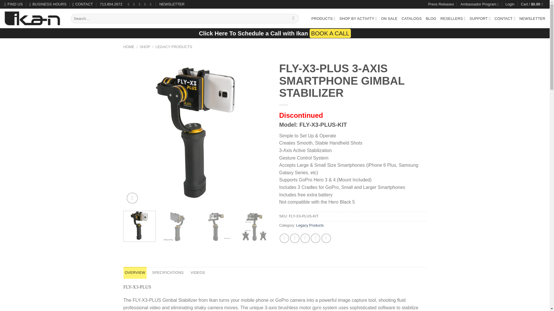 This screenshot has width=554, height=311. What do you see at coordinates (533, 4) in the screenshot?
I see `Cart` at bounding box center [533, 4].